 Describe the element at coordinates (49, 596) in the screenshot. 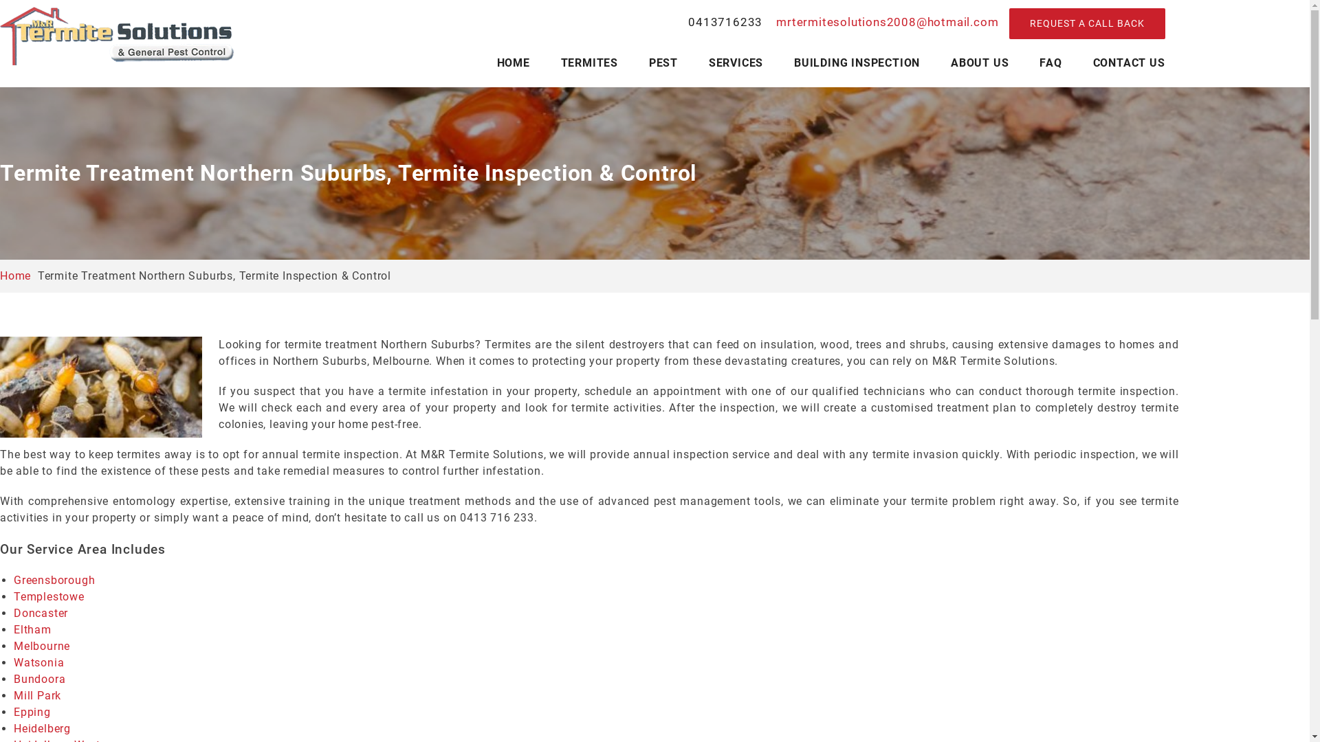

I see `Templestowe` at that location.